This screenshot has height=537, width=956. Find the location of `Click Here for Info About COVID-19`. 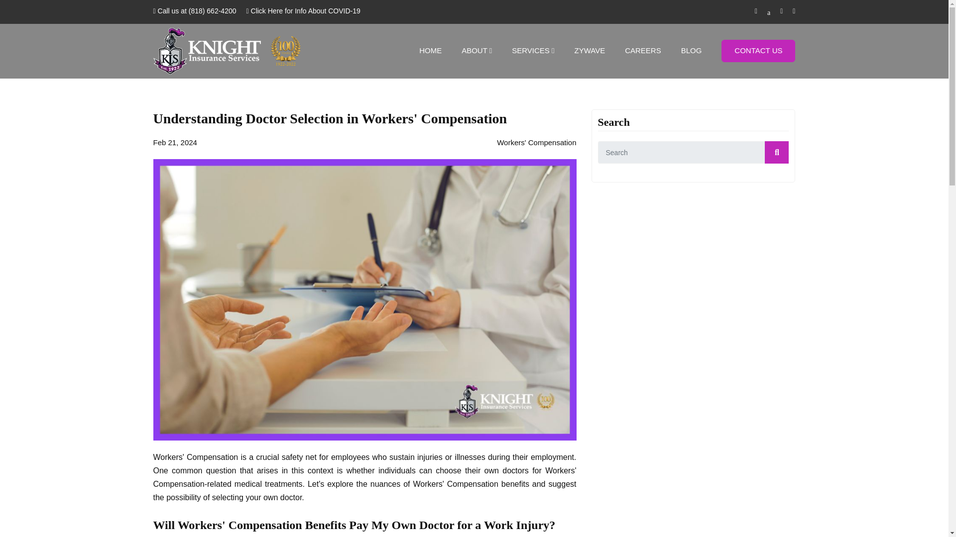

Click Here for Info About COVID-19 is located at coordinates (303, 11).